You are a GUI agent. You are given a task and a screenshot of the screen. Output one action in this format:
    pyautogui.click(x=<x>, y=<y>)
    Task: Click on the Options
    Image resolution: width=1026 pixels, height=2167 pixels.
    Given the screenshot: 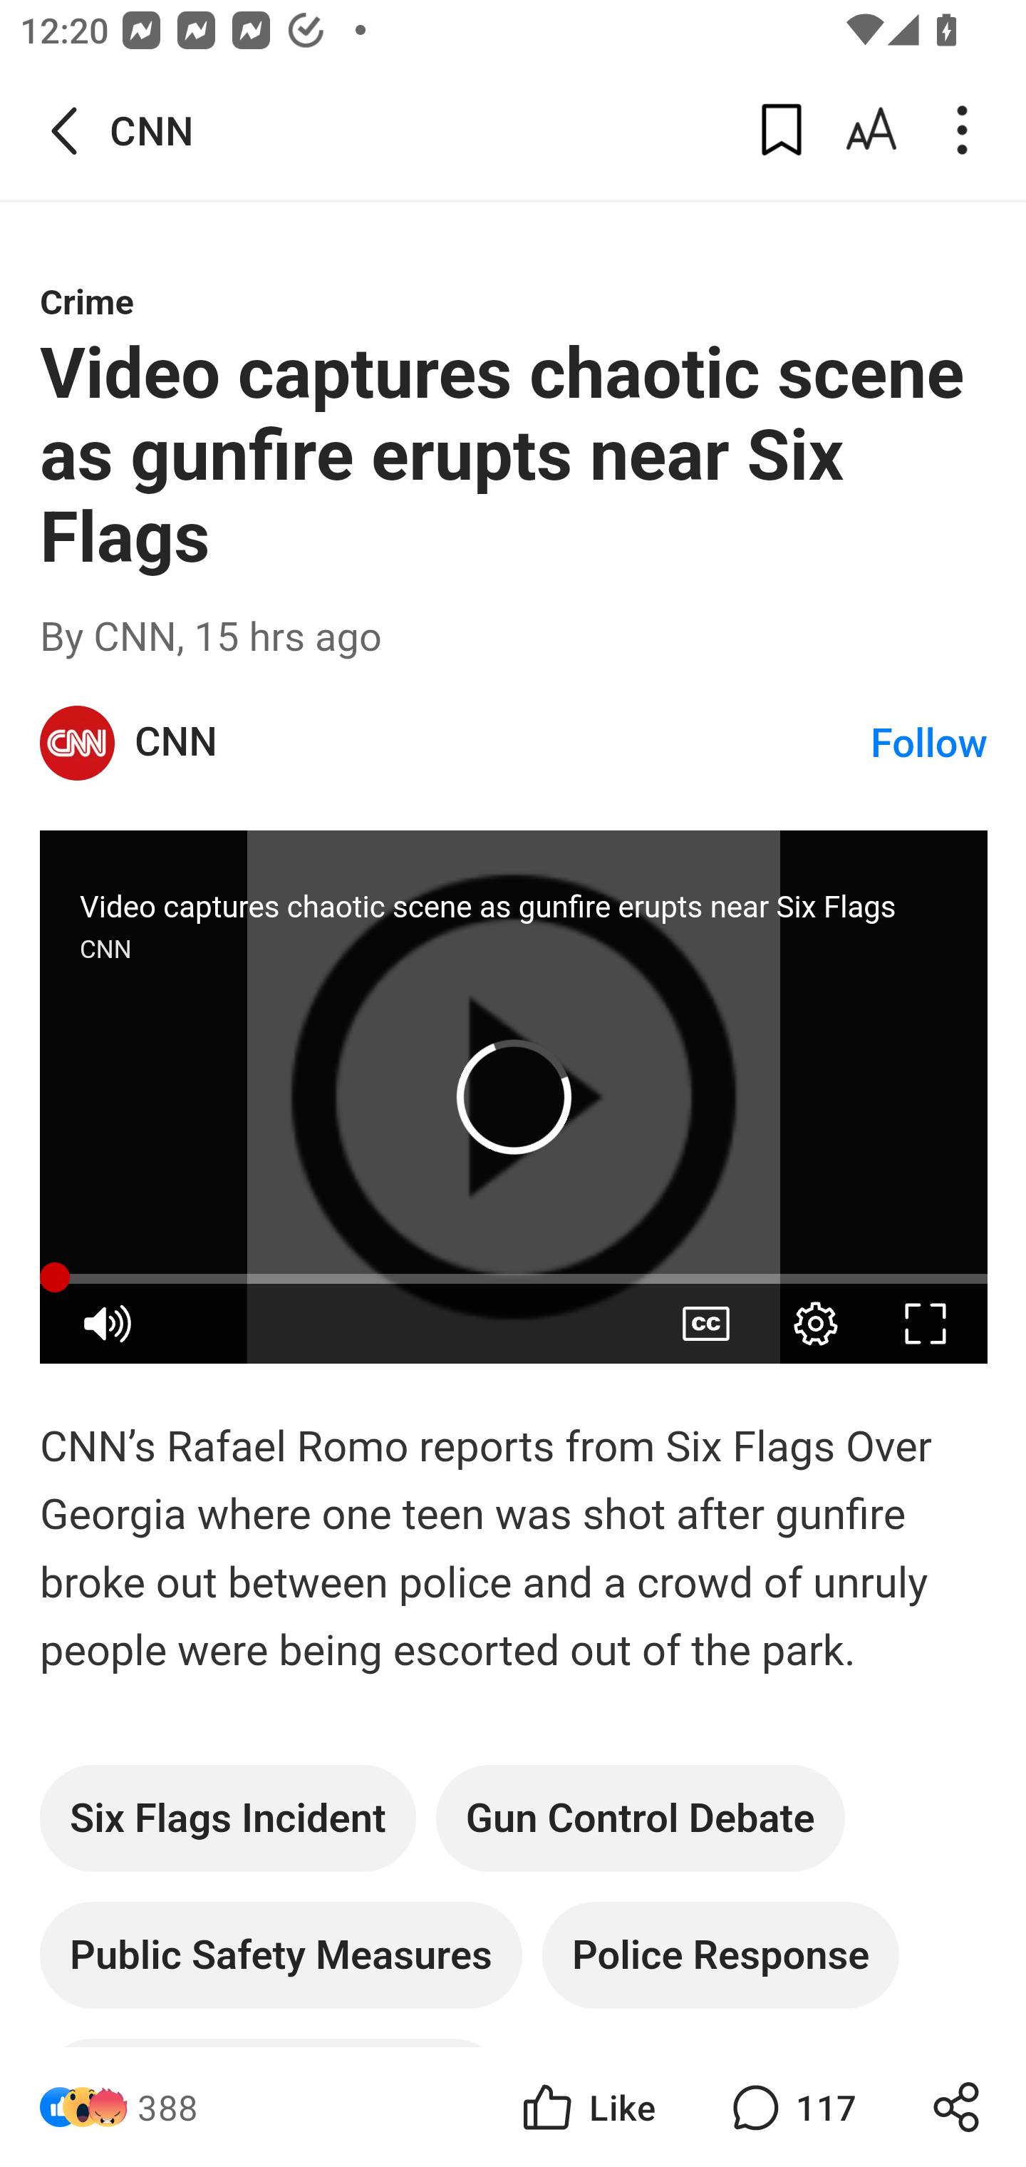 What is the action you would take?
    pyautogui.click(x=815, y=1323)
    